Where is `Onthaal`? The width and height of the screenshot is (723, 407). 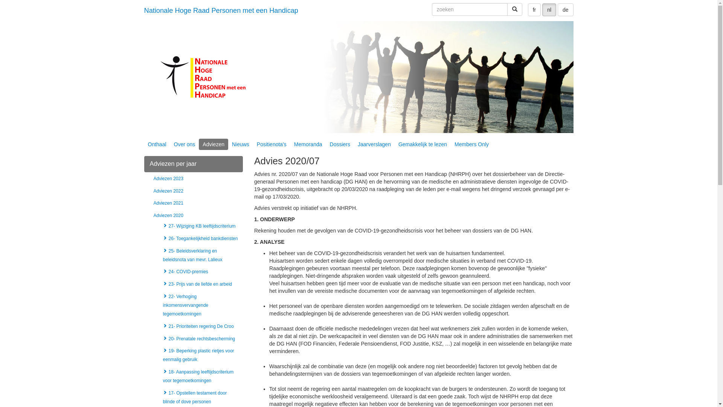
Onthaal is located at coordinates (157, 144).